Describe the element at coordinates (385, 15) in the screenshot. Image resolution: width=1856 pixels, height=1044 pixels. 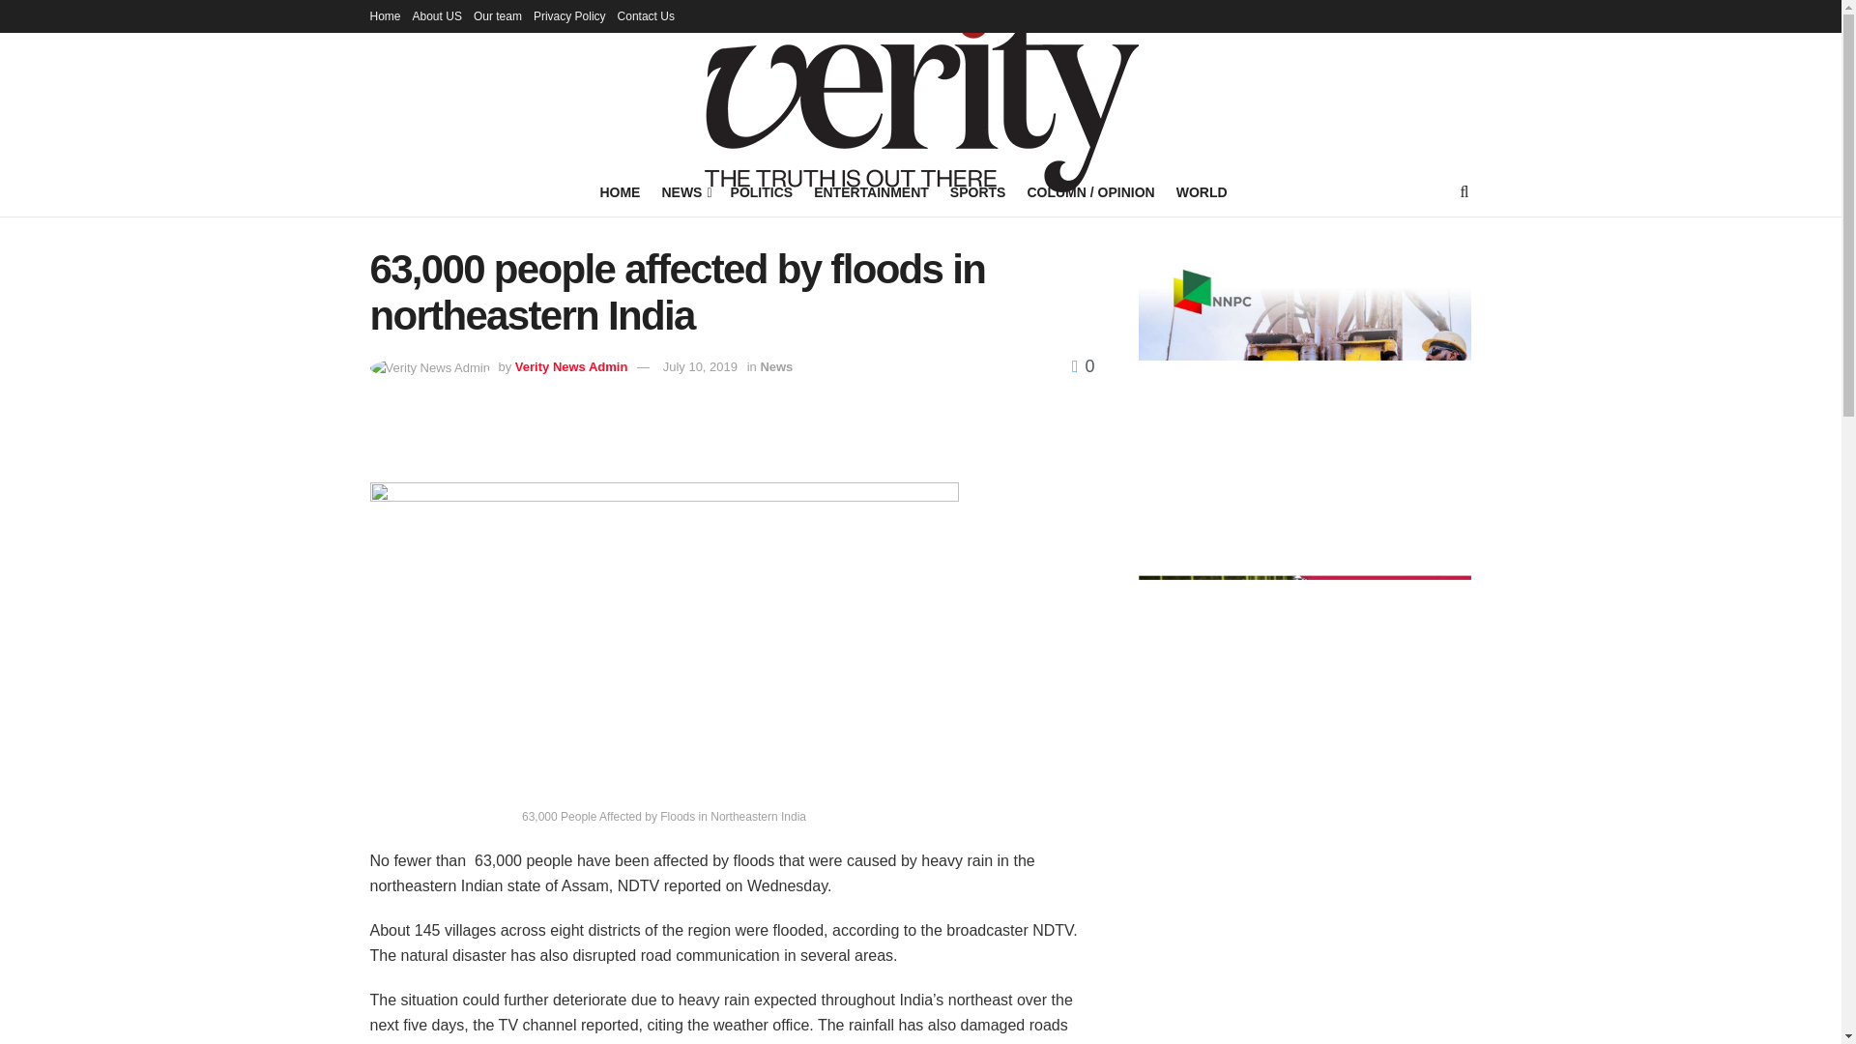
I see `Home` at that location.